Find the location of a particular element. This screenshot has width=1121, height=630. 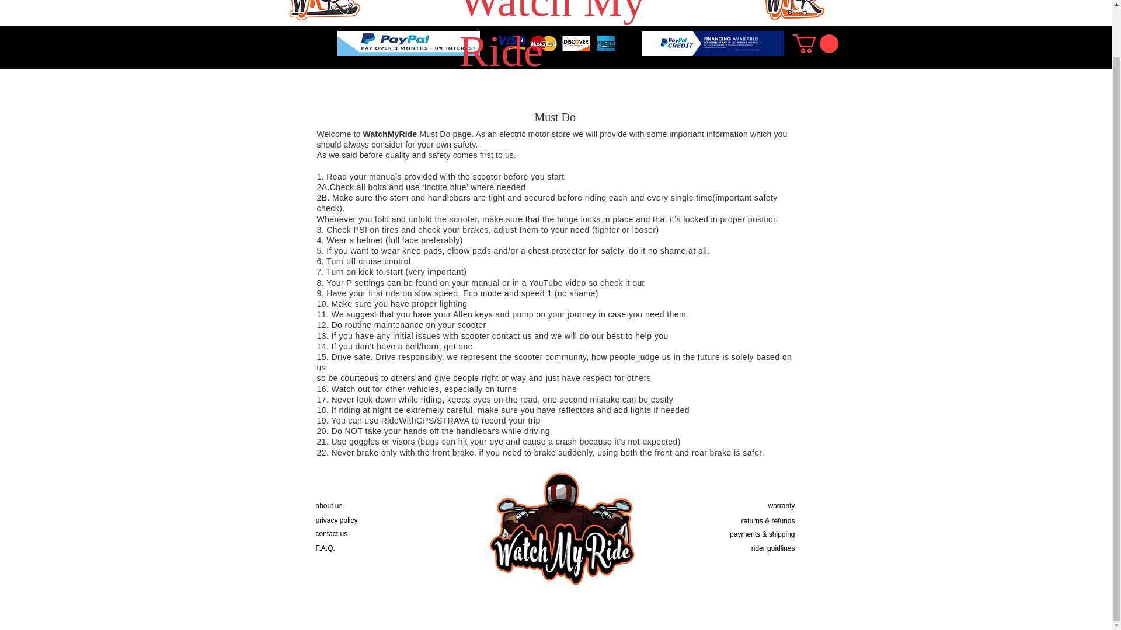

Watch My Ride is located at coordinates (552, 37).